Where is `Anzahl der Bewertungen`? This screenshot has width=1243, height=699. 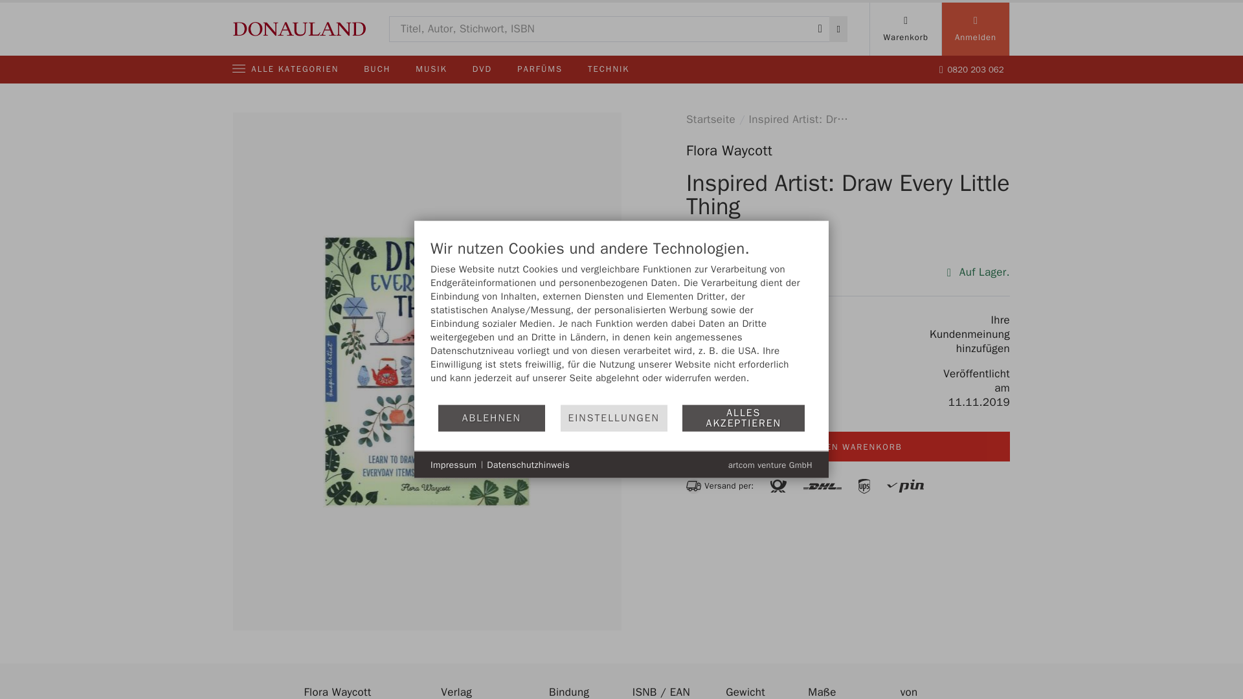 Anzahl der Bewertungen is located at coordinates (719, 334).